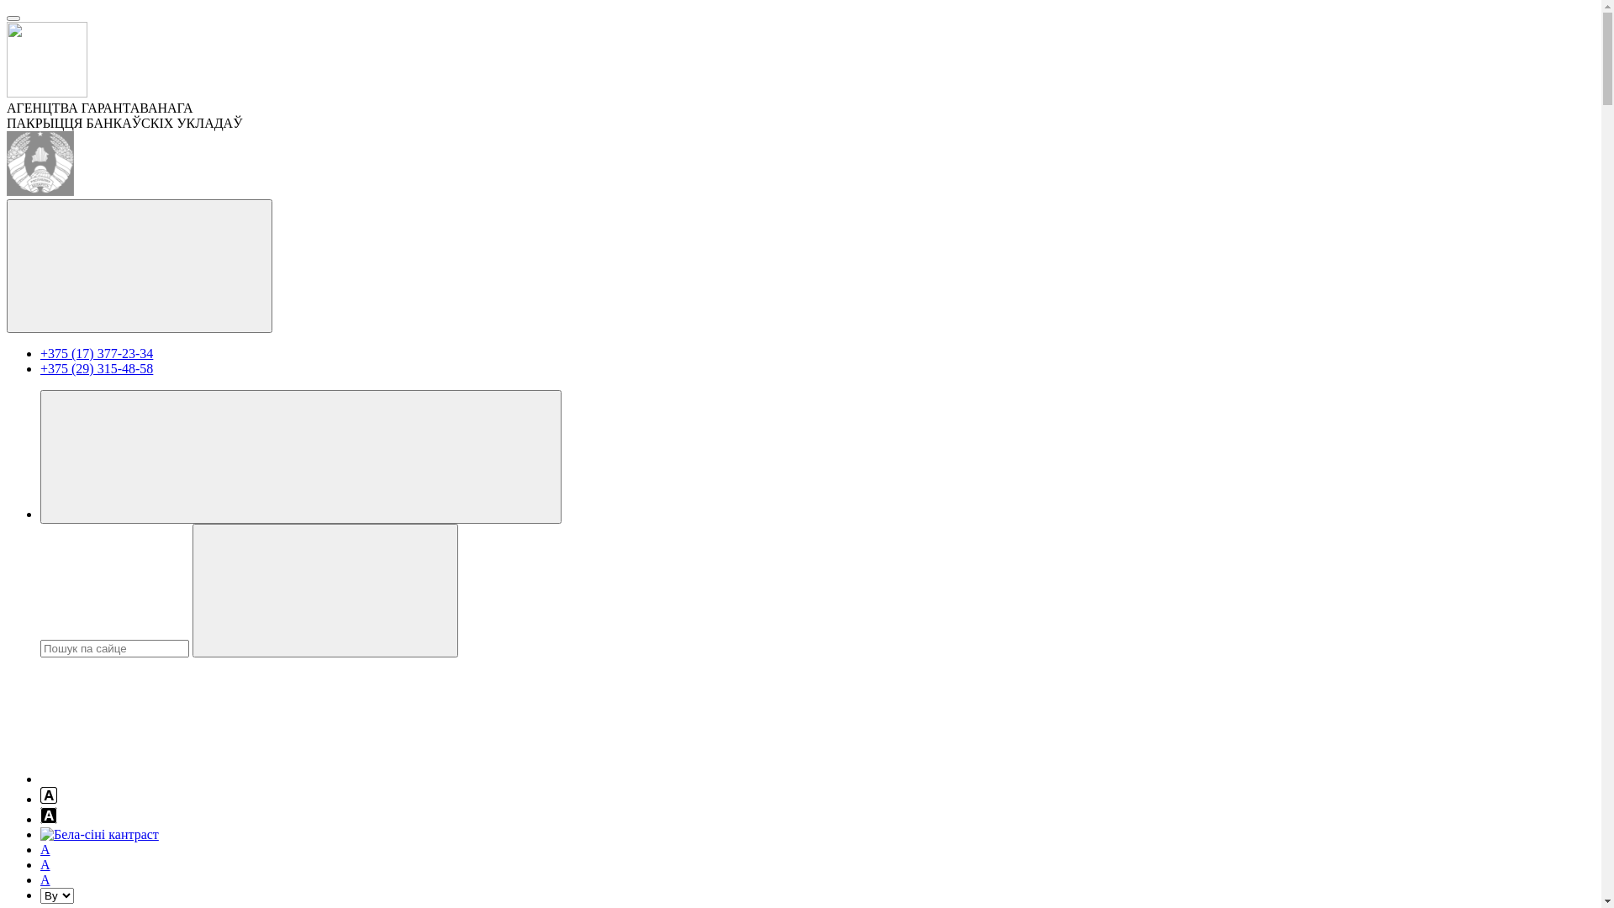 The width and height of the screenshot is (1614, 908). Describe the element at coordinates (45, 864) in the screenshot. I see `A` at that location.